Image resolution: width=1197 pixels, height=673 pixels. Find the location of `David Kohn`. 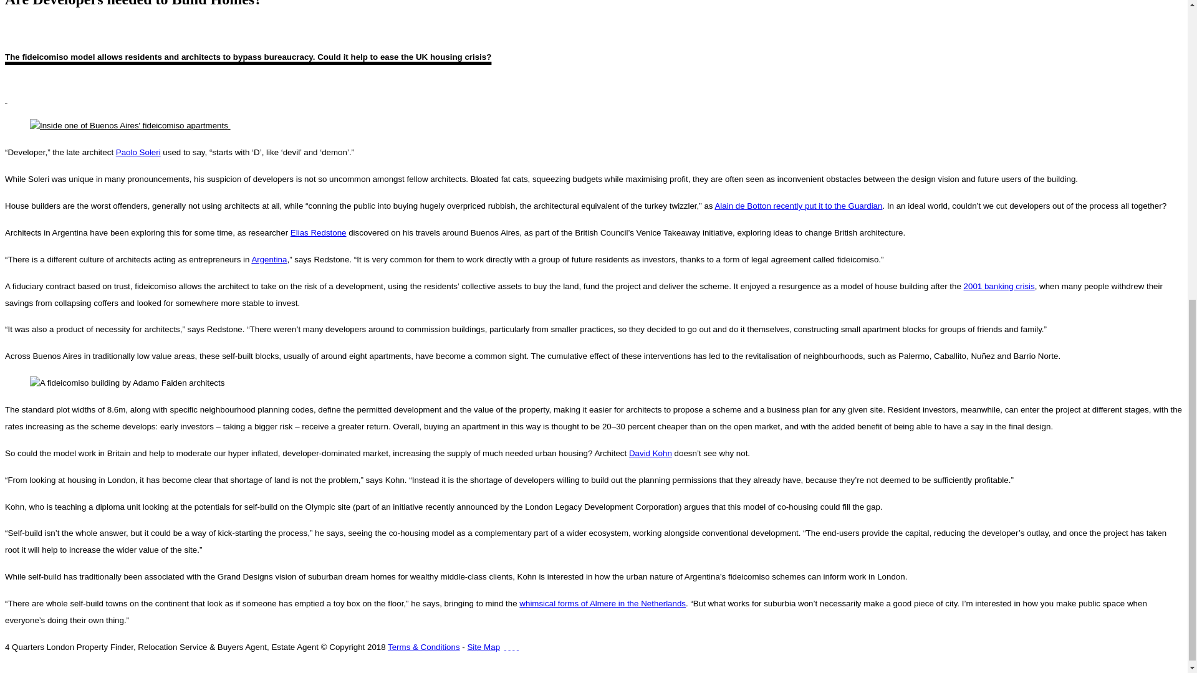

David Kohn is located at coordinates (650, 454).